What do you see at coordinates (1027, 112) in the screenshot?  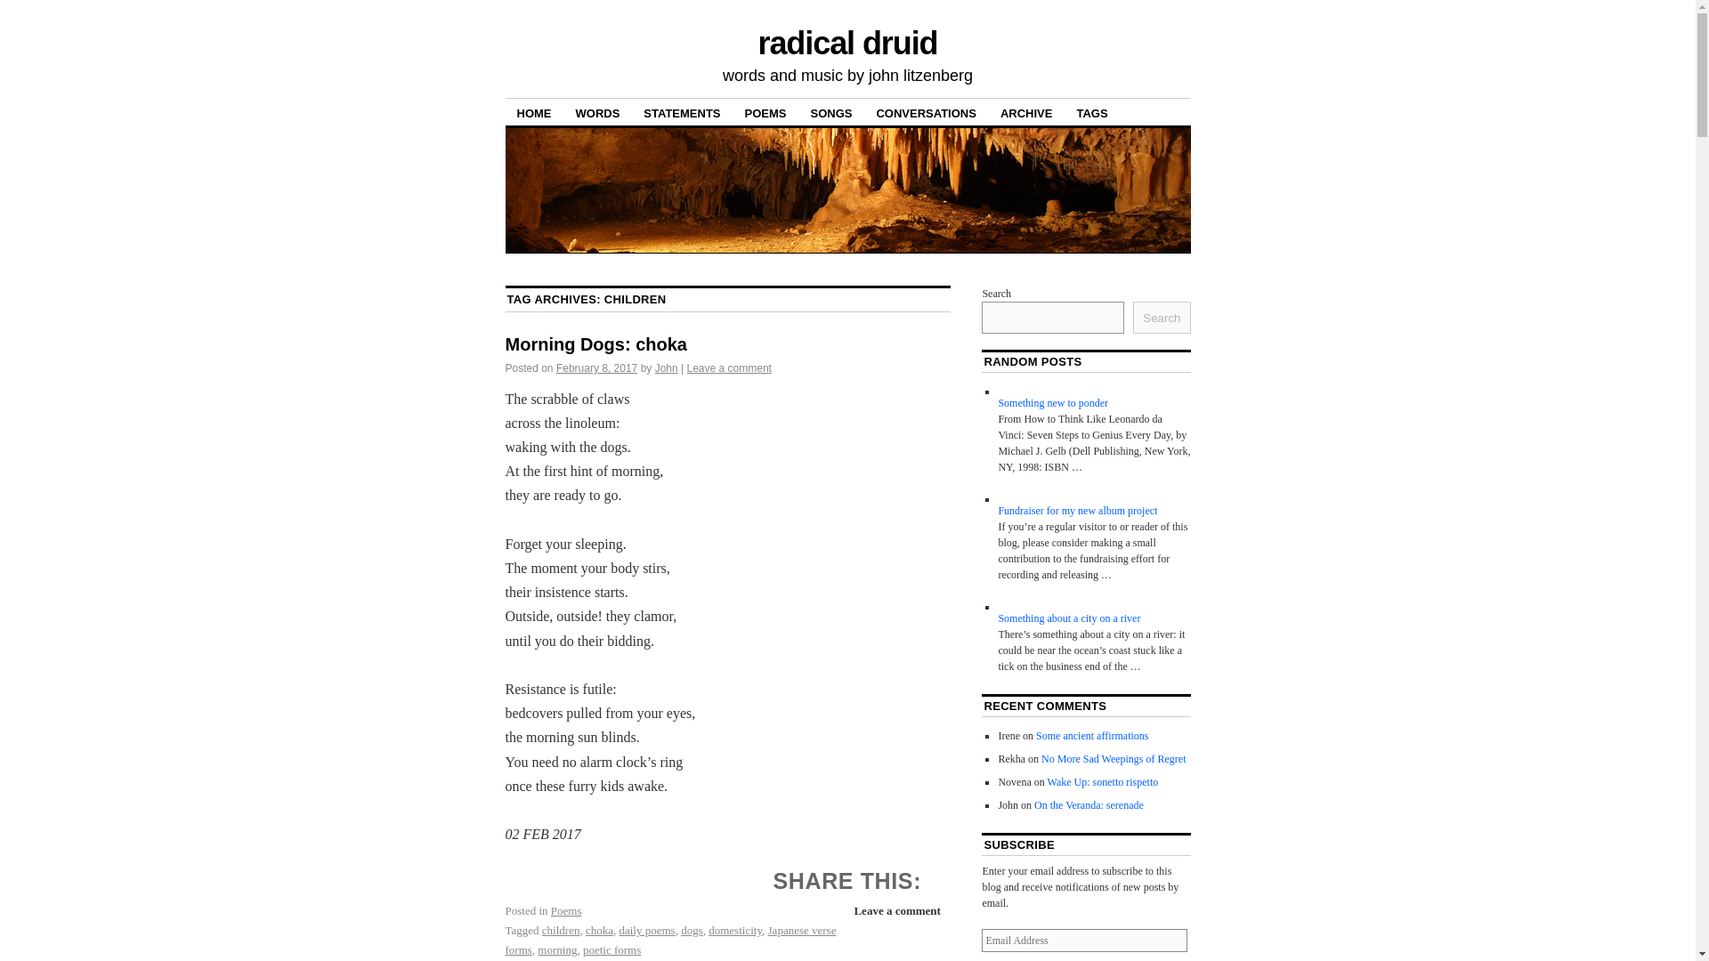 I see `ARCHIVE` at bounding box center [1027, 112].